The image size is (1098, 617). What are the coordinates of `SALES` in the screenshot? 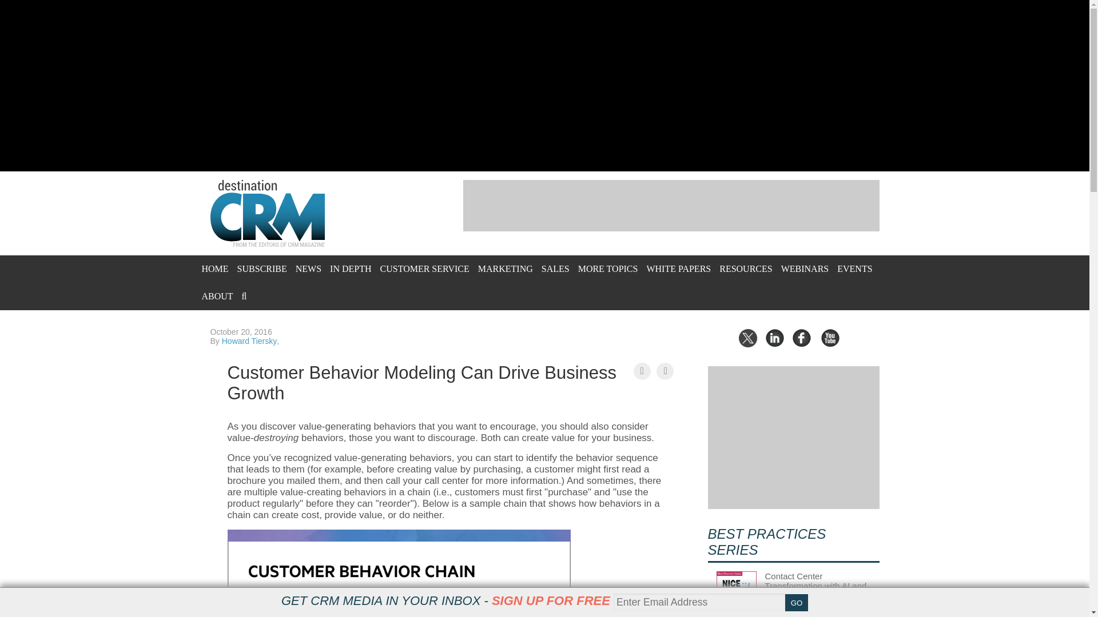 It's located at (555, 269).